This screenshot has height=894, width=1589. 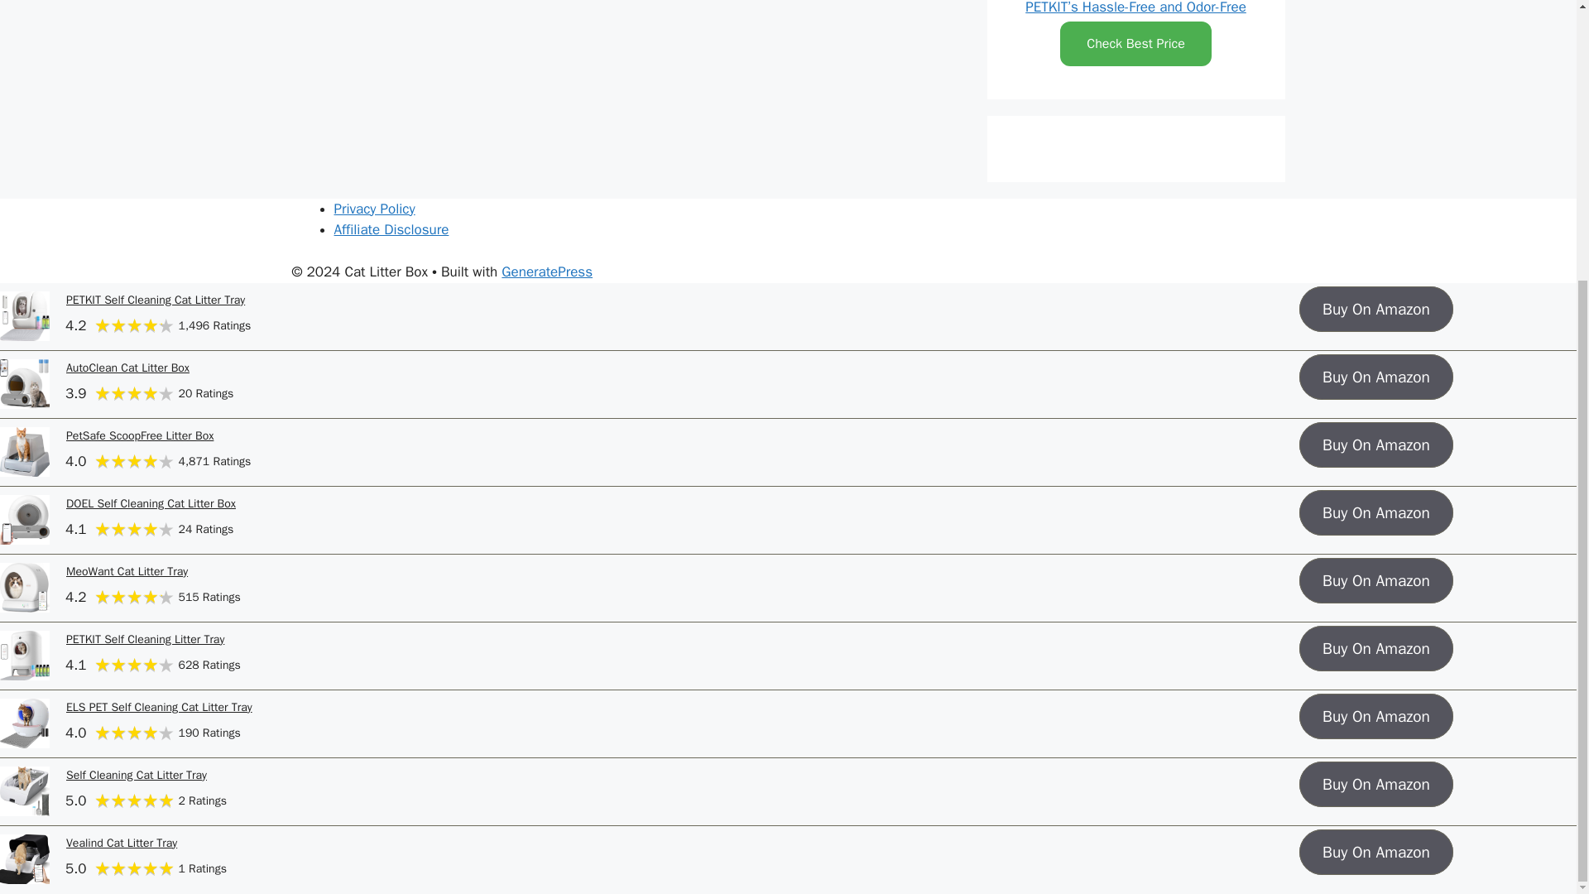 What do you see at coordinates (374, 209) in the screenshot?
I see `Privacy Policy` at bounding box center [374, 209].